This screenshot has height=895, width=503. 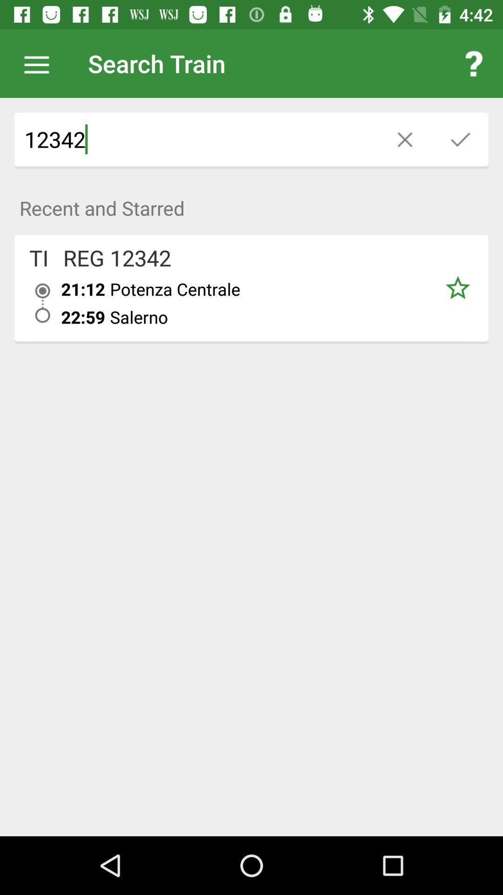 I want to click on turn on the item to the left of the potenza centrale icon, so click(x=83, y=317).